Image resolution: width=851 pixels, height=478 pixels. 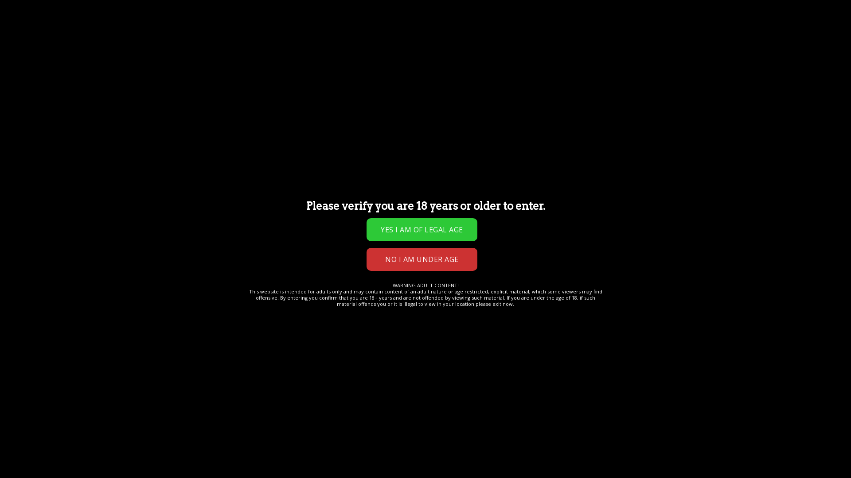 What do you see at coordinates (176, 49) in the screenshot?
I see `EXTRACTION PARTS` at bounding box center [176, 49].